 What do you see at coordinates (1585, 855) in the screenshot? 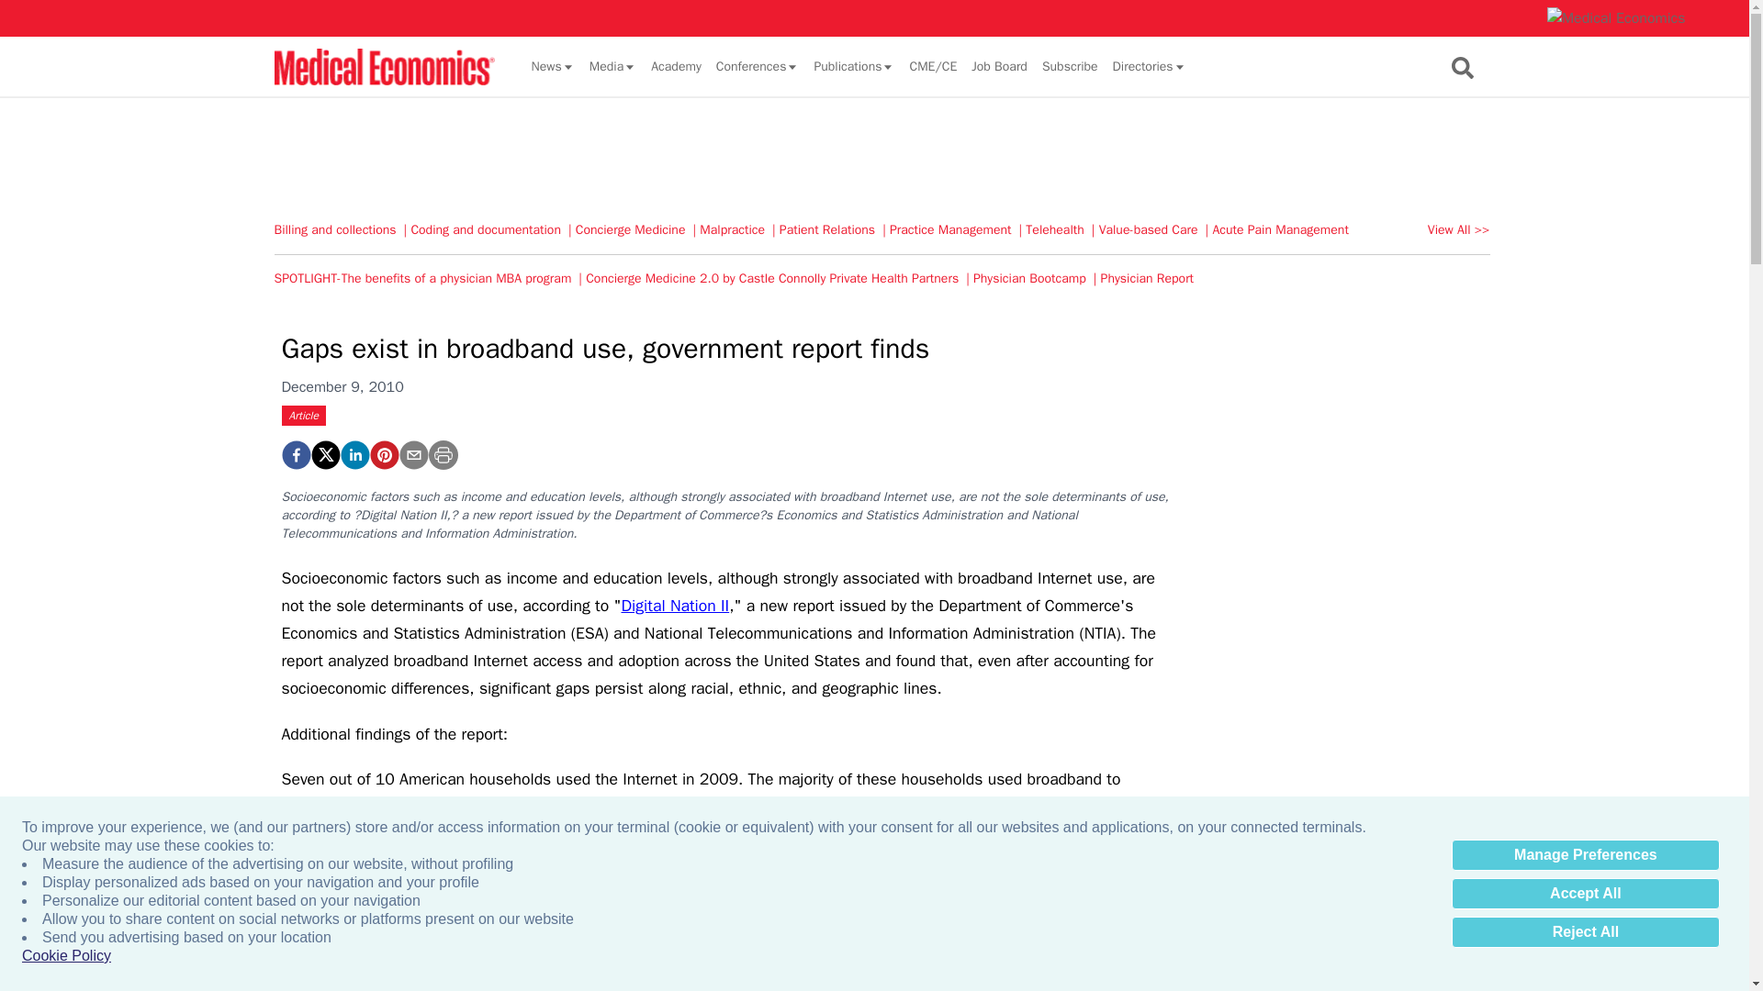
I see `Manage Preferences` at bounding box center [1585, 855].